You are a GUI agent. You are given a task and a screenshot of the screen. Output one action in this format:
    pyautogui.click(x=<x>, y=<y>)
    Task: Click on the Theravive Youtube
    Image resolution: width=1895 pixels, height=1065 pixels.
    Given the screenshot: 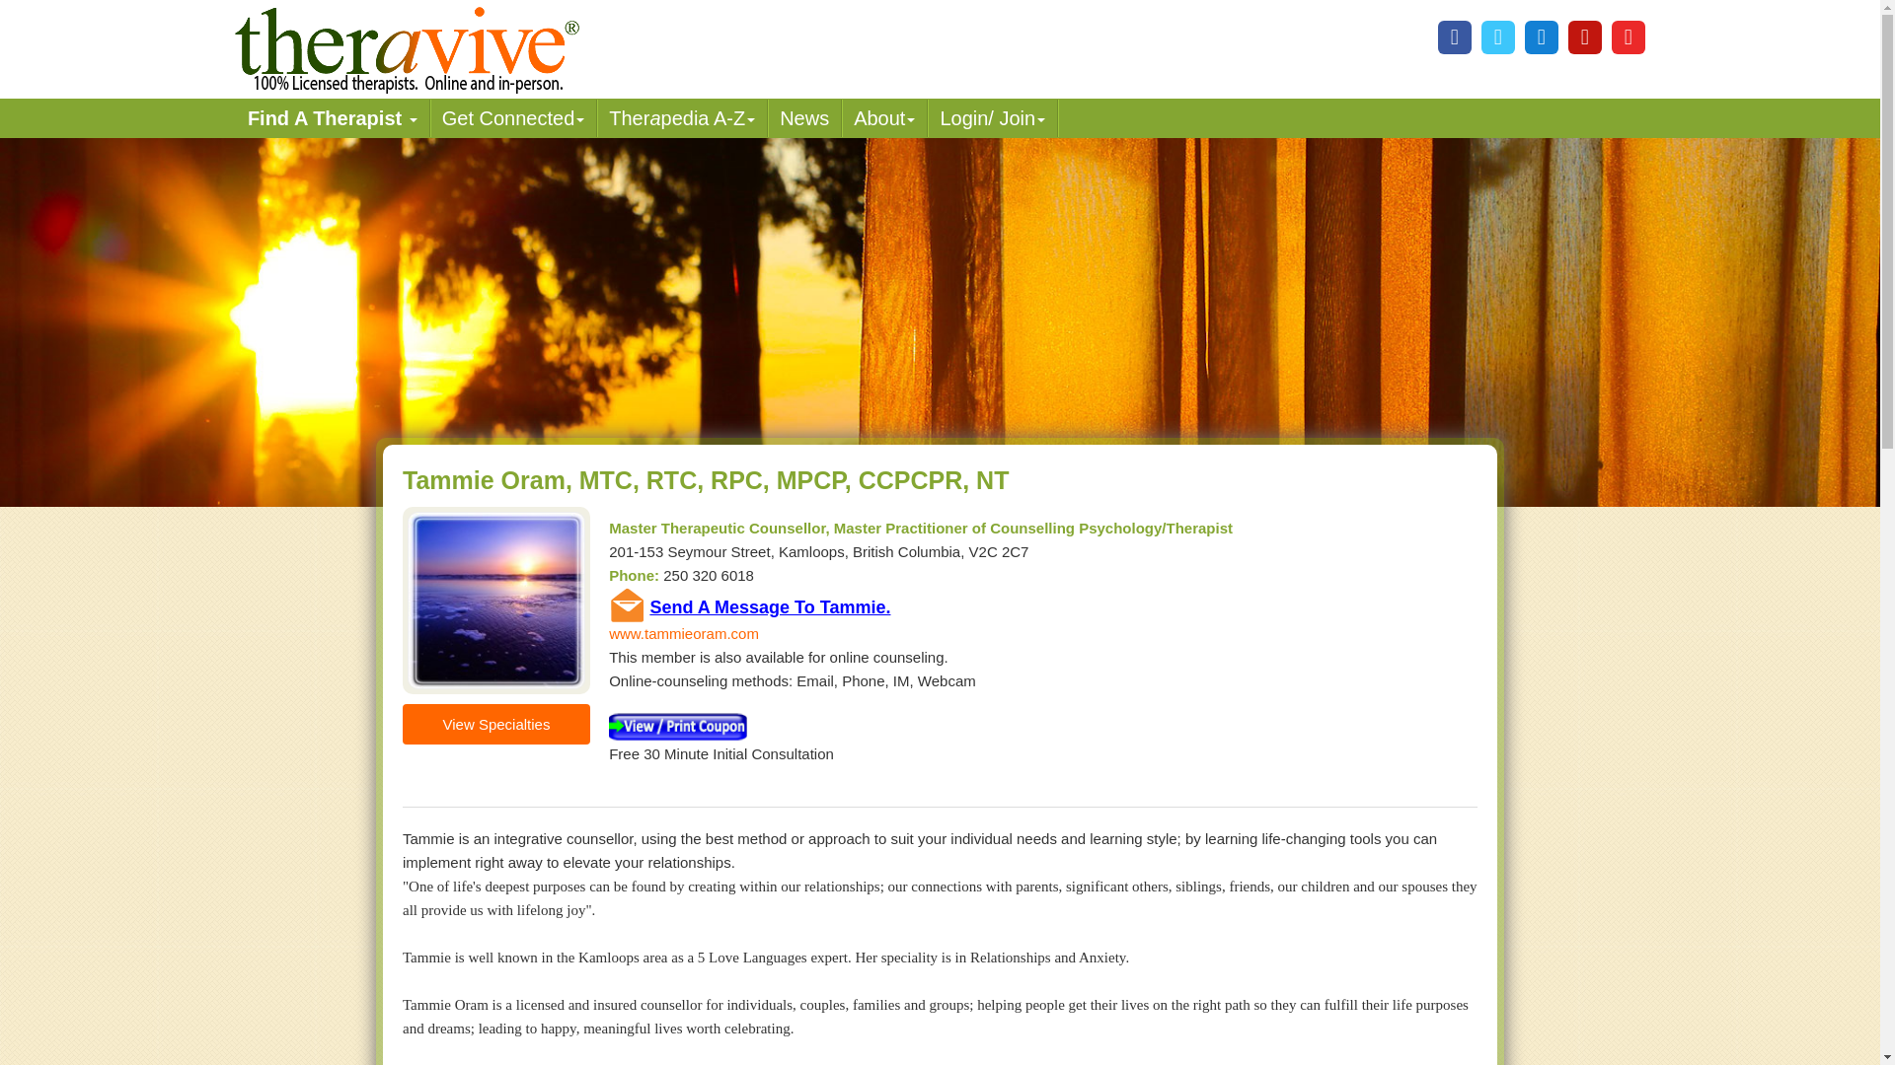 What is the action you would take?
    pyautogui.click(x=1629, y=37)
    